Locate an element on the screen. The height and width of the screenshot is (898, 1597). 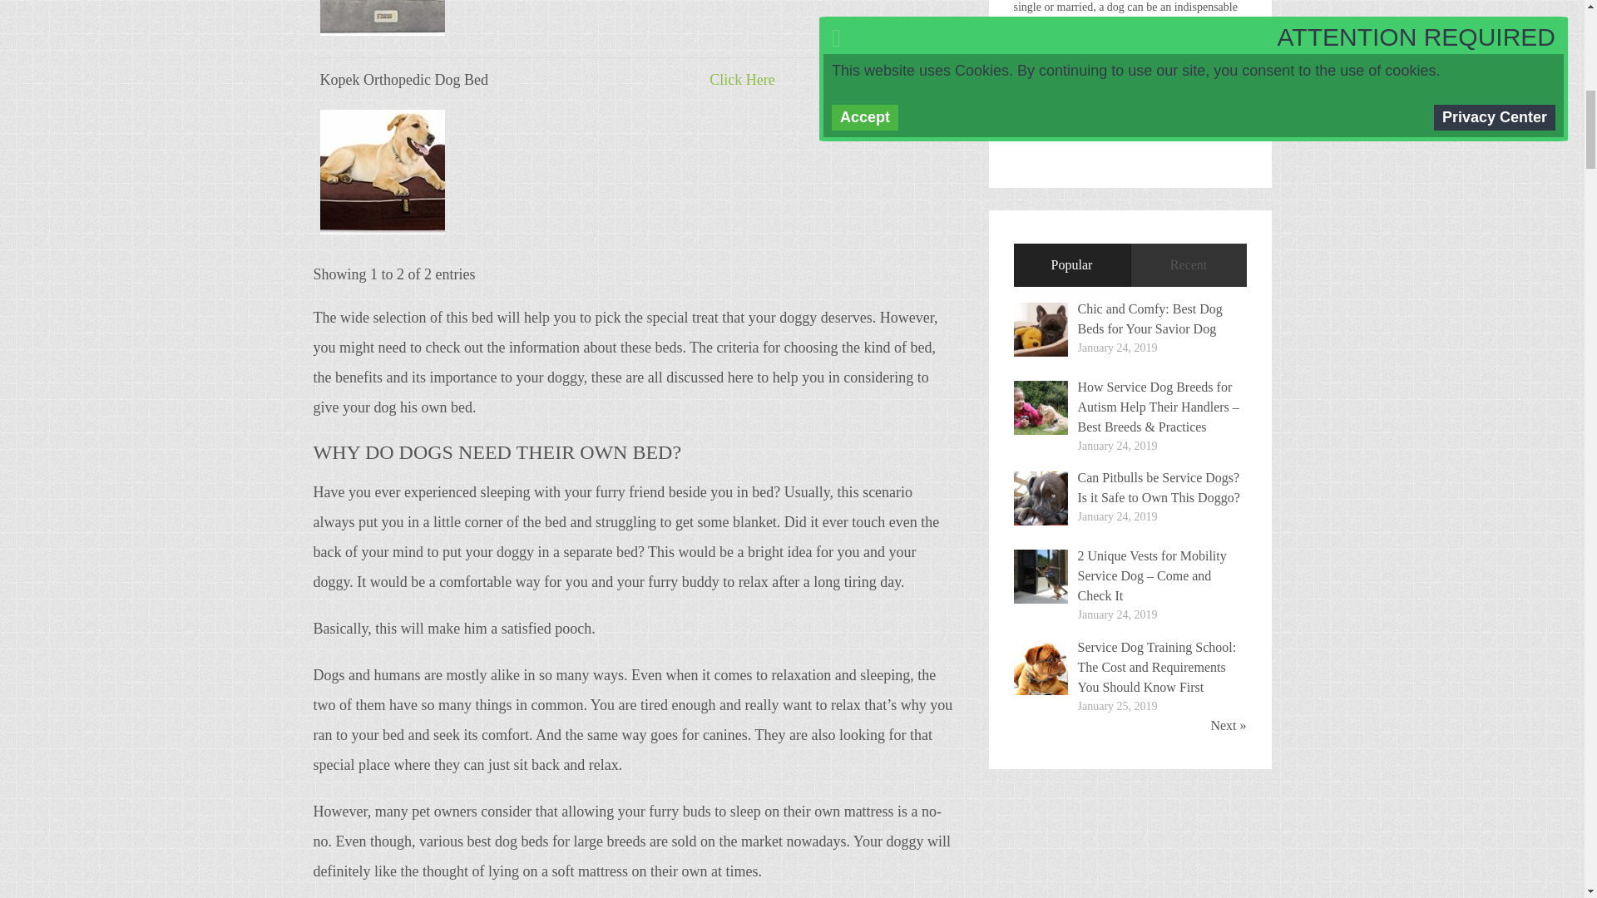
Can Pitbulls be Service Dogs? Is it Safe to Own This Doggo? is located at coordinates (1159, 487).